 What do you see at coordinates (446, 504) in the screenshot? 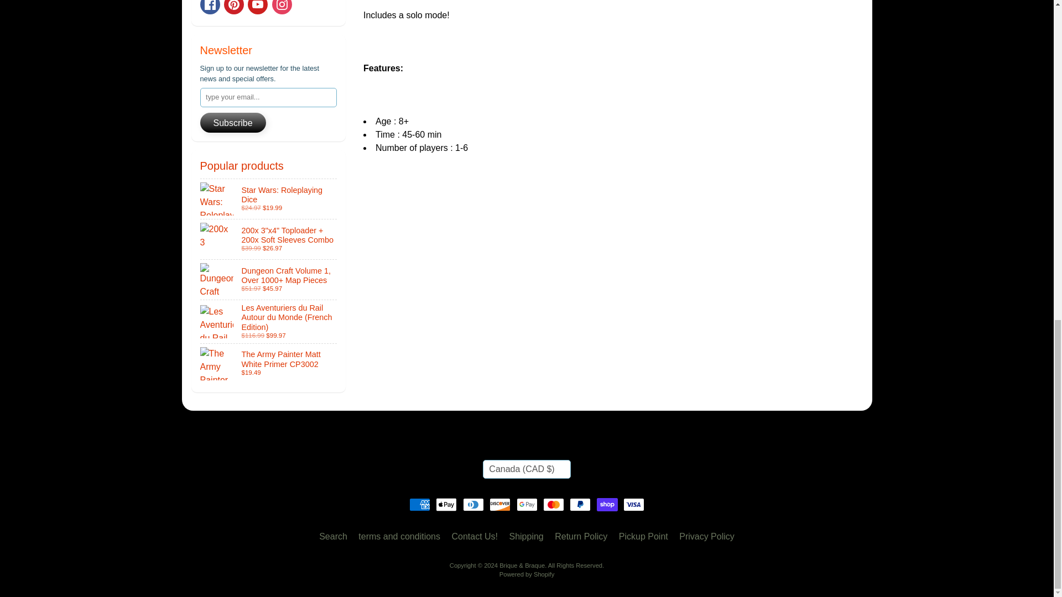
I see `Apple Pay` at bounding box center [446, 504].